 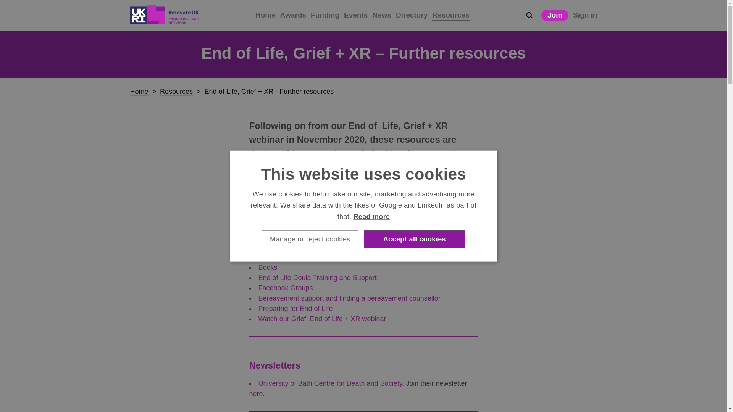 I want to click on Awards, so click(x=293, y=15).